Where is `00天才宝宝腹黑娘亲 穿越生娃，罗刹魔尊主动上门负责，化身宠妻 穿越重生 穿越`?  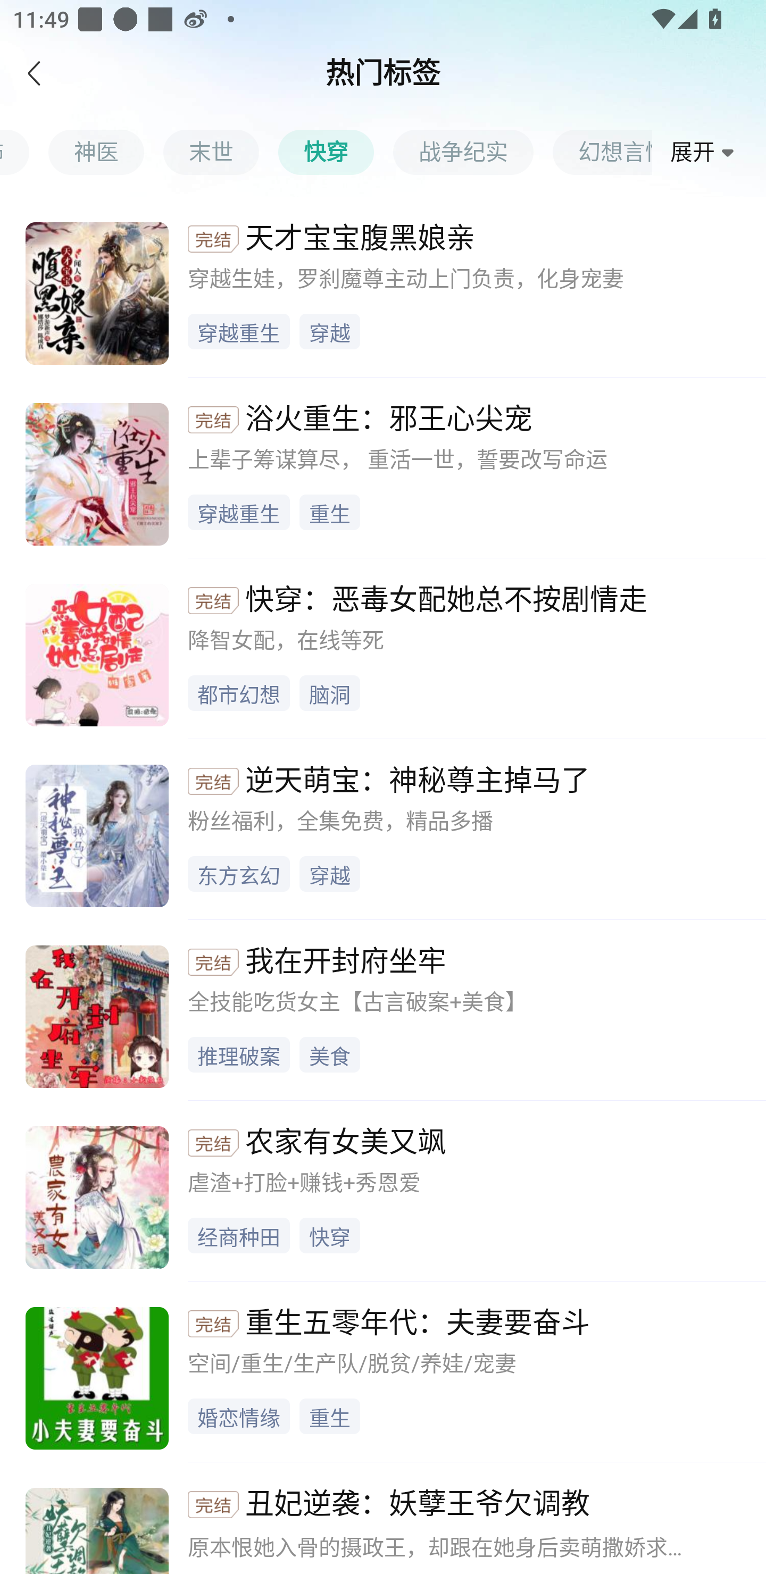 00天才宝宝腹黑娘亲 穿越生娃，罗刹魔尊主动上门负责，化身宠妻 穿越重生 穿越 is located at coordinates (383, 287).